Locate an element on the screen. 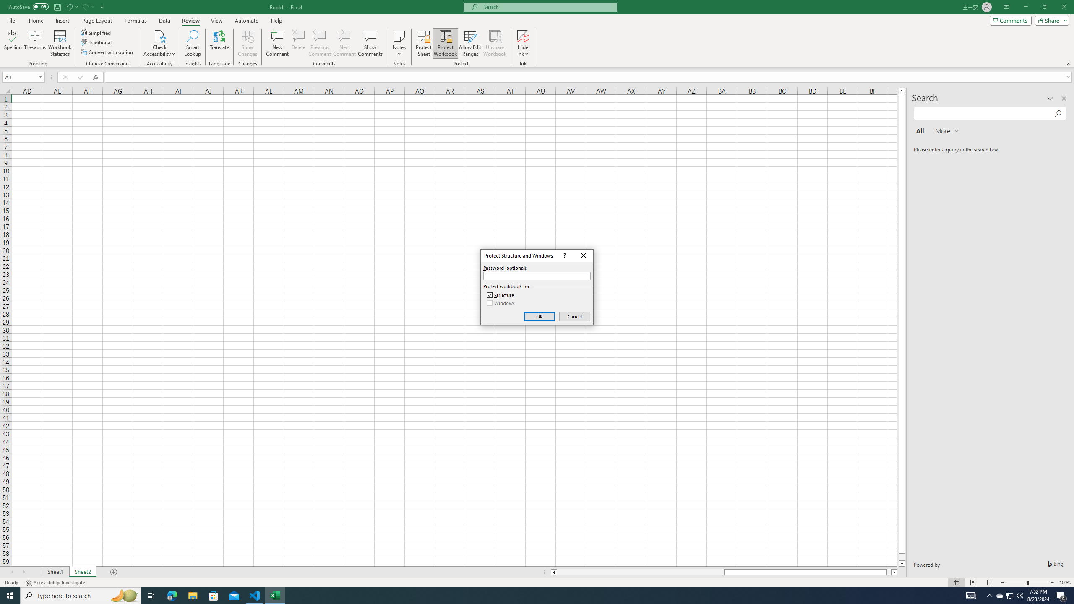  Sheet2 is located at coordinates (82, 572).